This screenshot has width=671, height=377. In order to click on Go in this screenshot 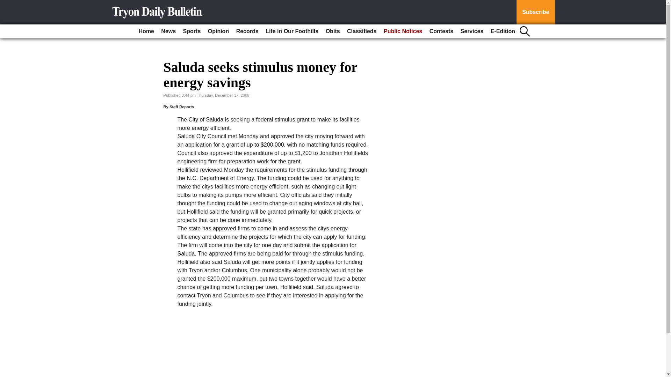, I will do `click(6, 4)`.